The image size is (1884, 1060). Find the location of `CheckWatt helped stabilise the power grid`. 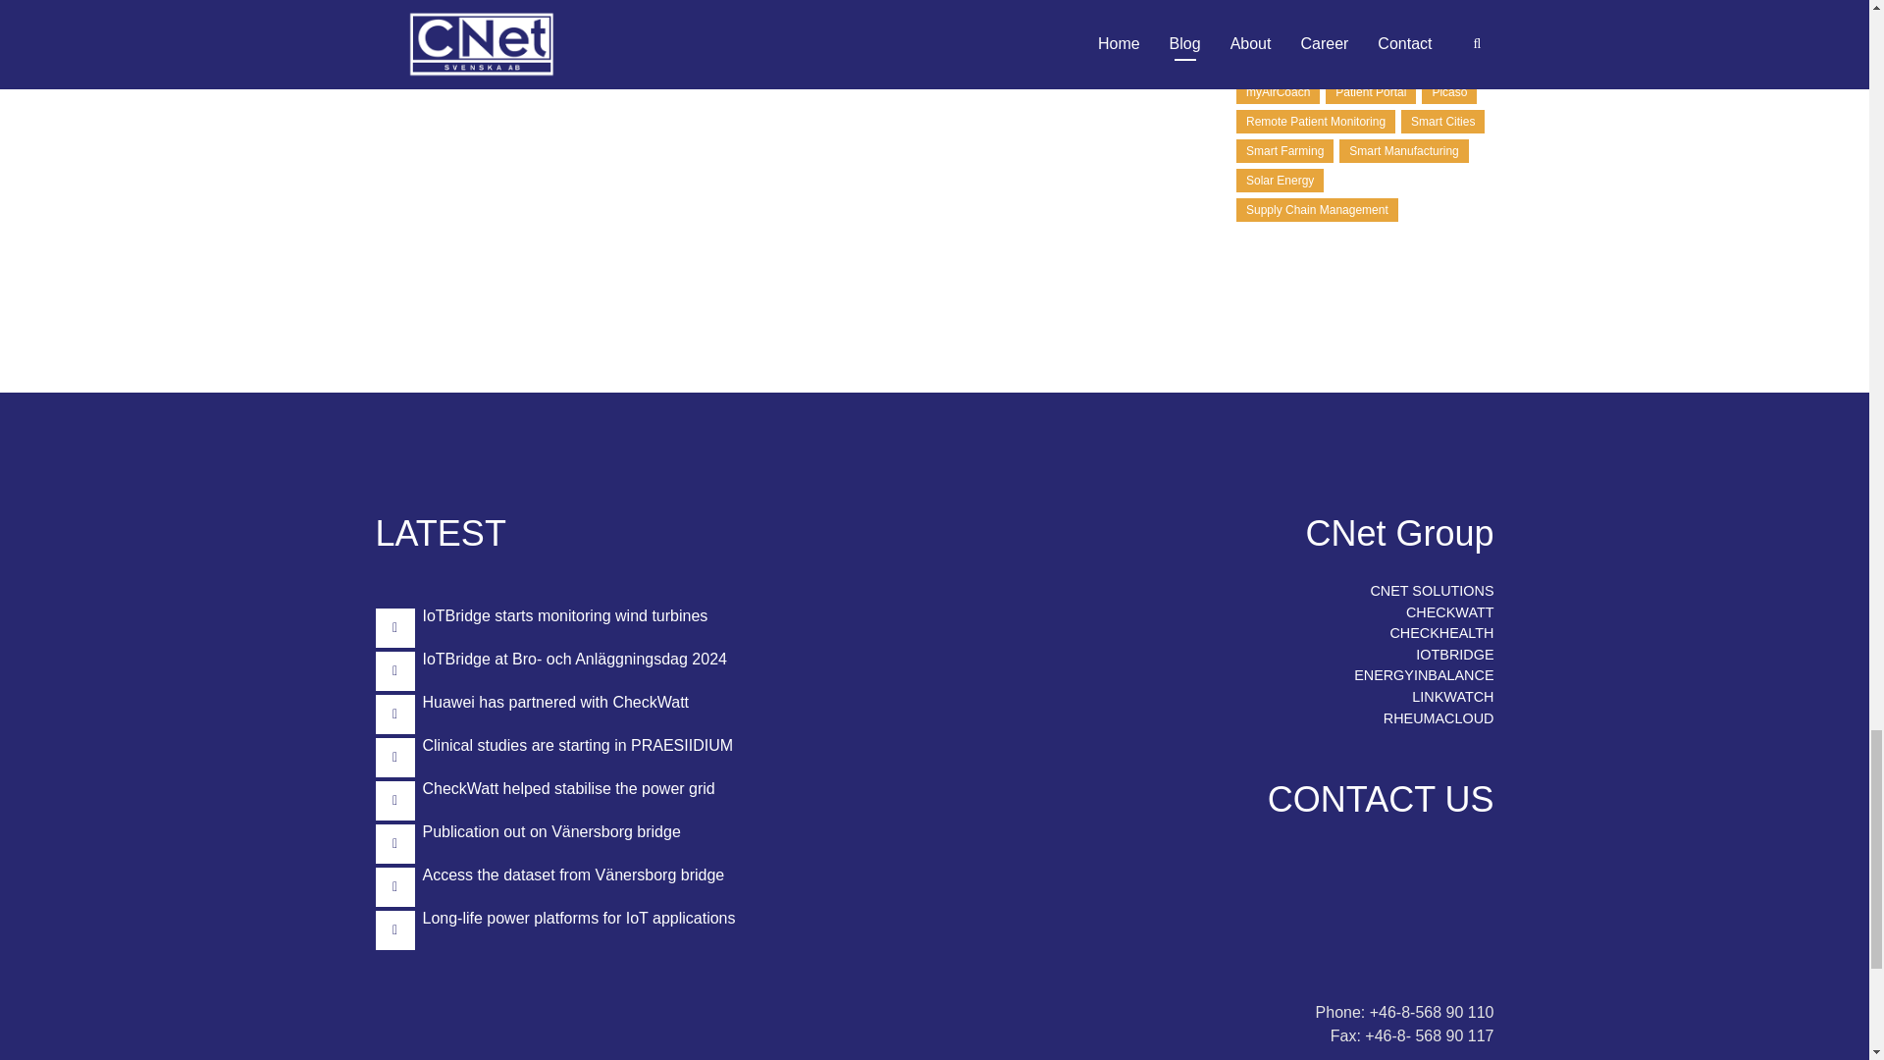

CheckWatt helped stabilise the power grid is located at coordinates (567, 788).